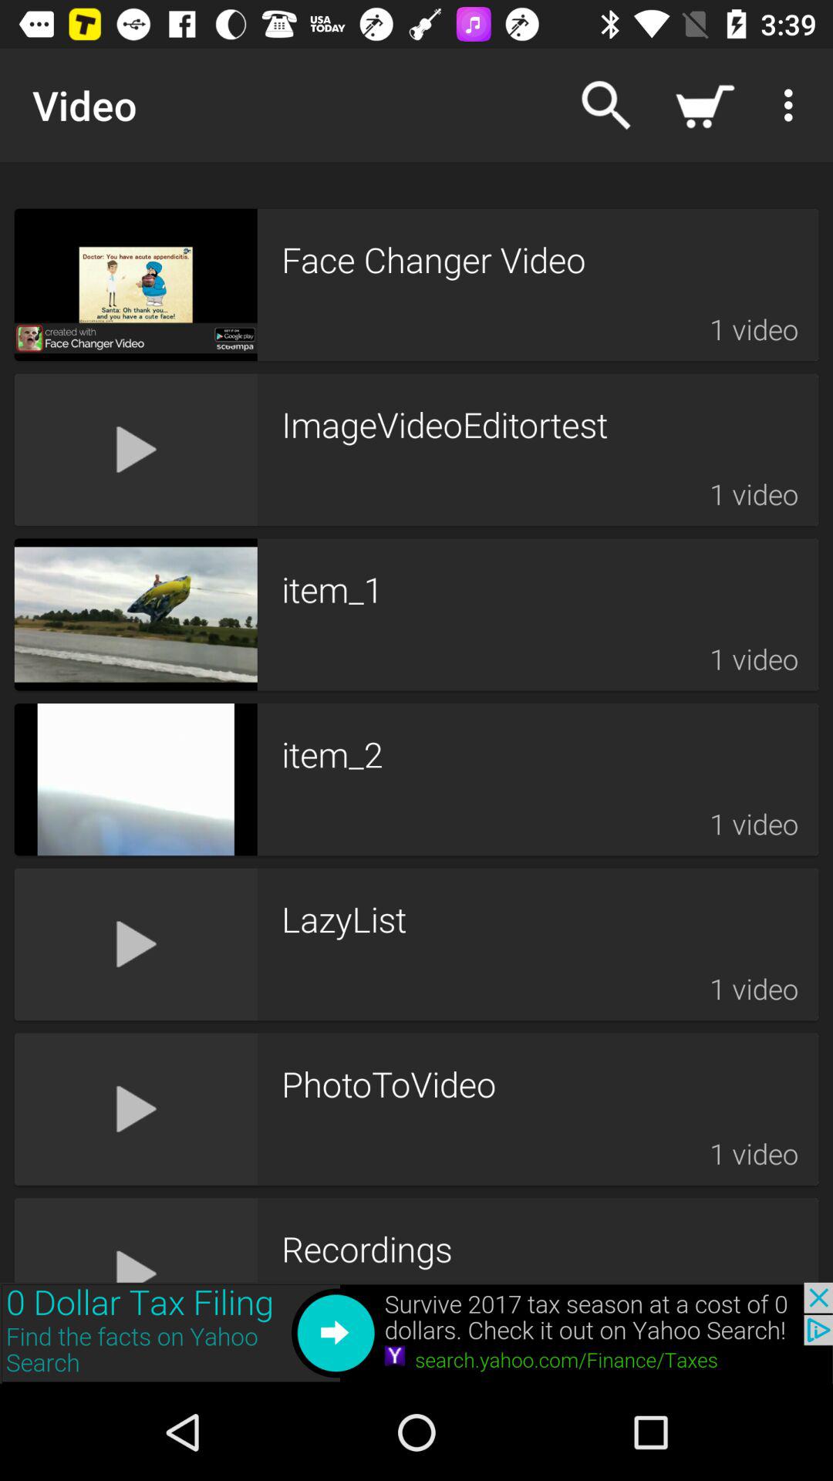 Image resolution: width=833 pixels, height=1481 pixels. Describe the element at coordinates (416, 1333) in the screenshot. I see `right` at that location.